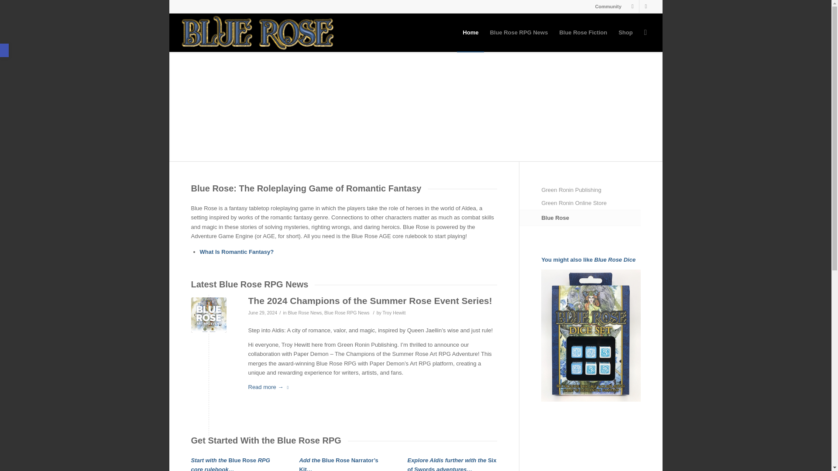 The image size is (838, 471). I want to click on Blue Rose News, so click(305, 312).